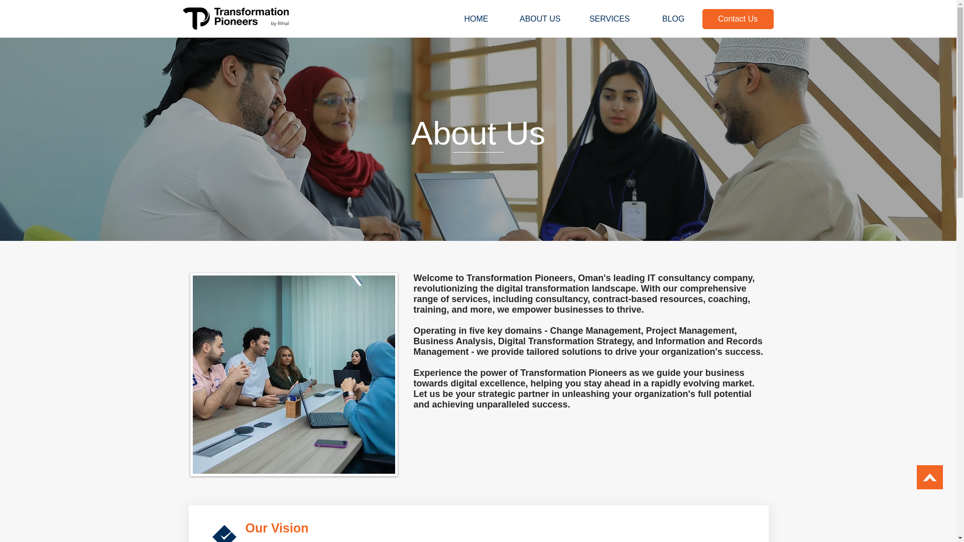 Image resolution: width=964 pixels, height=542 pixels. What do you see at coordinates (467, 19) in the screenshot?
I see `HOME` at bounding box center [467, 19].